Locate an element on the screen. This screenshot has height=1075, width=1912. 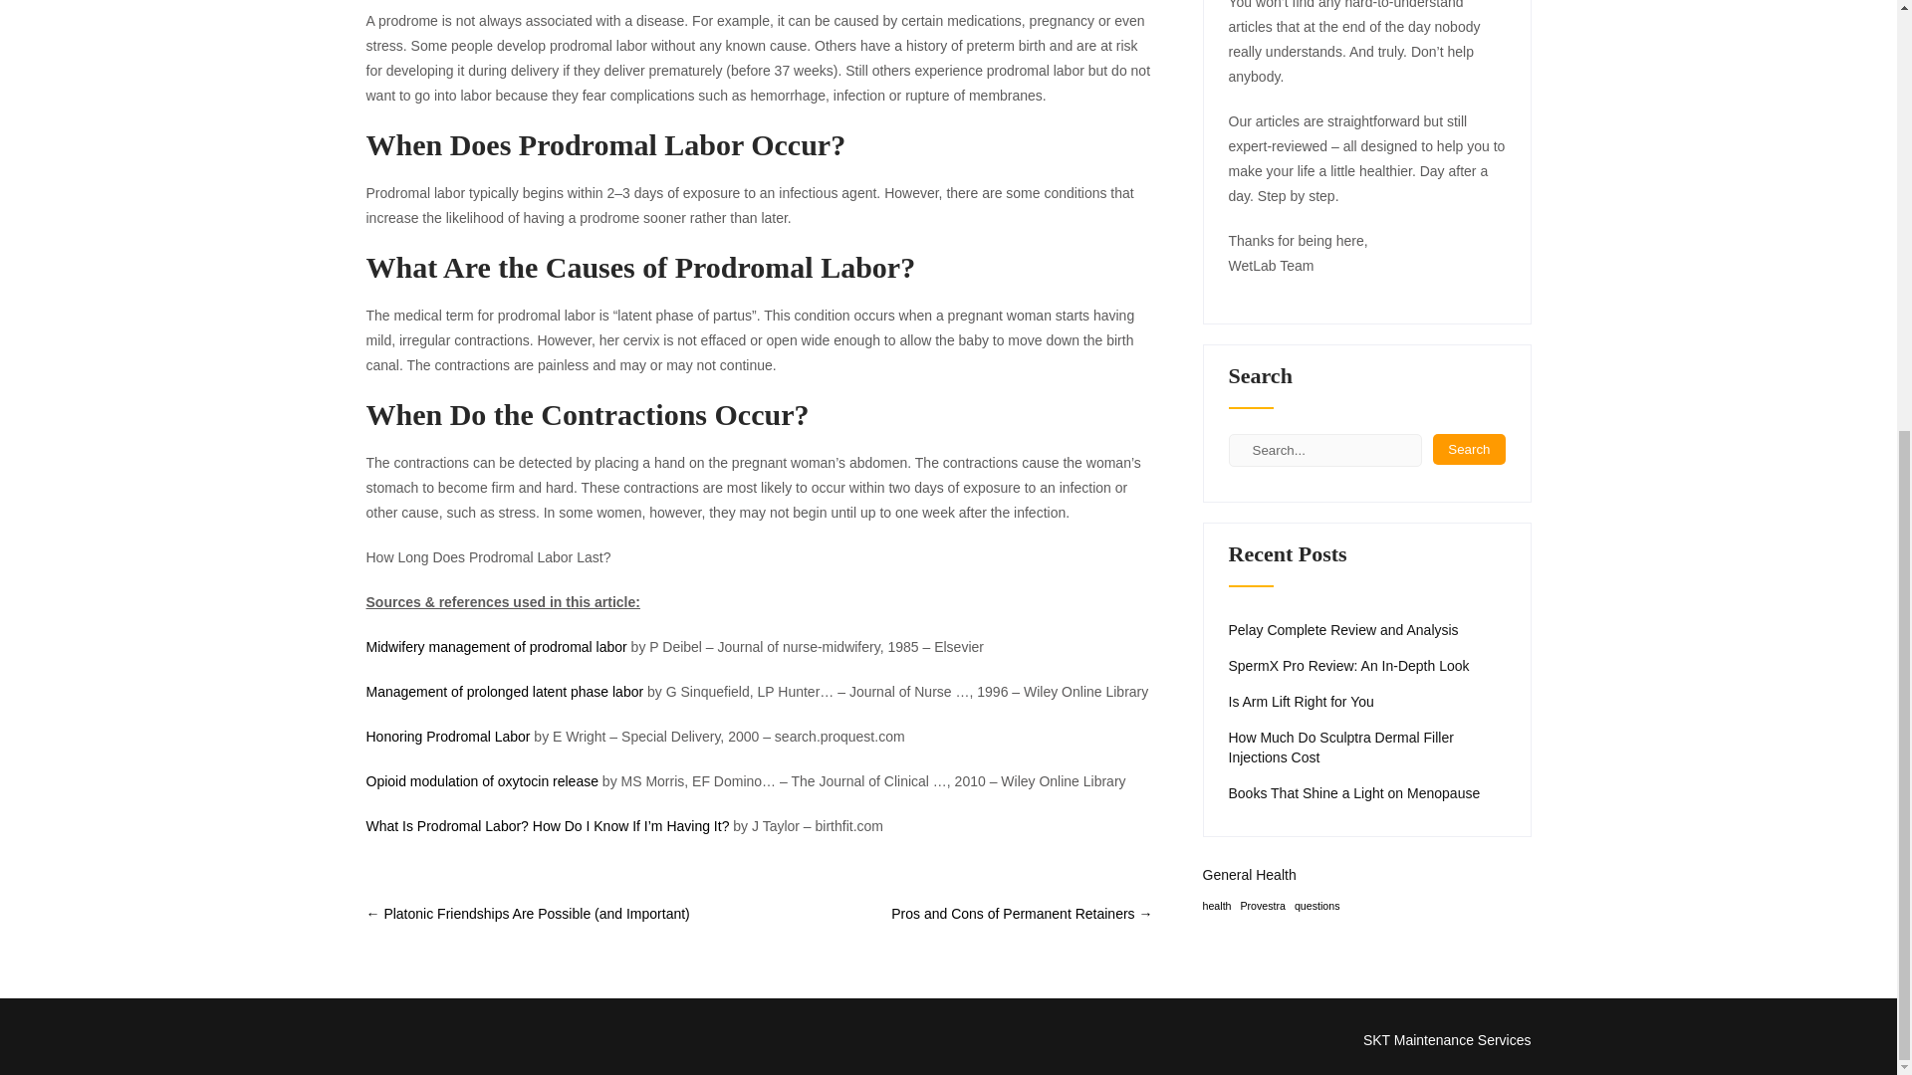
Honoring Prodromal Labor is located at coordinates (448, 737).